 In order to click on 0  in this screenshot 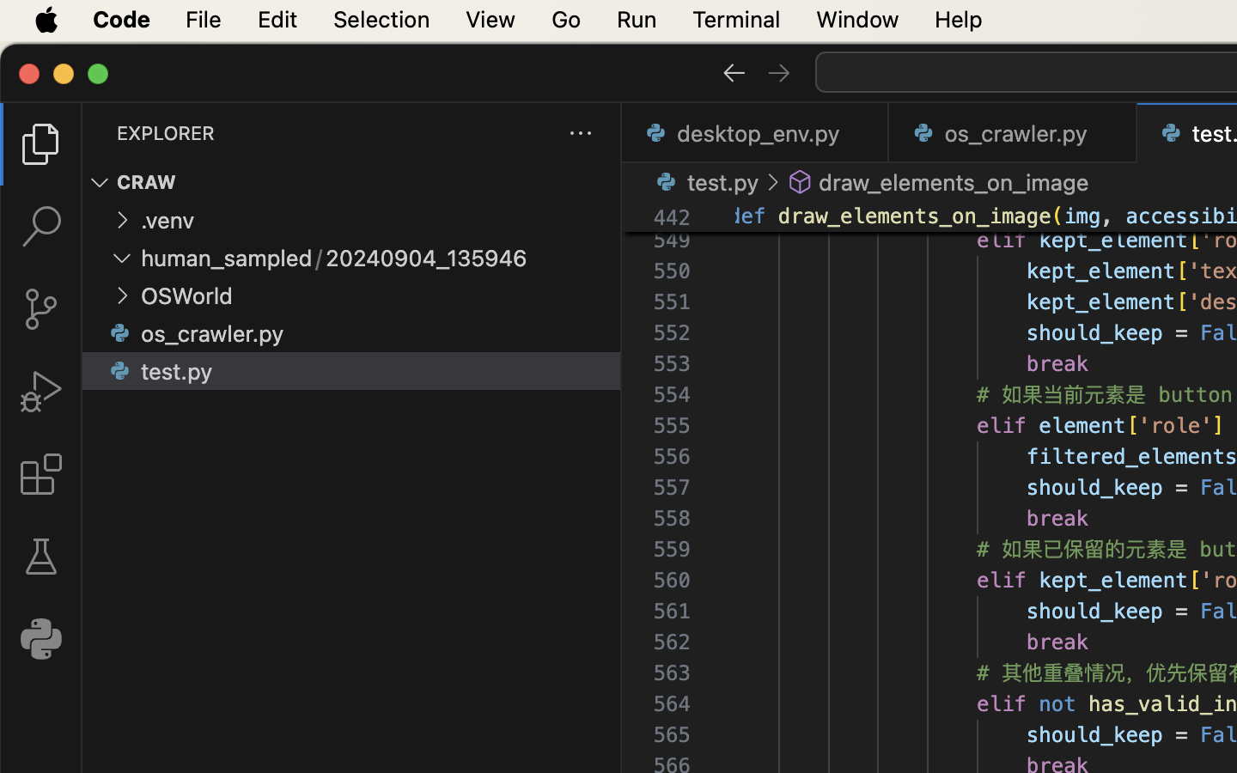, I will do `click(41, 309)`.